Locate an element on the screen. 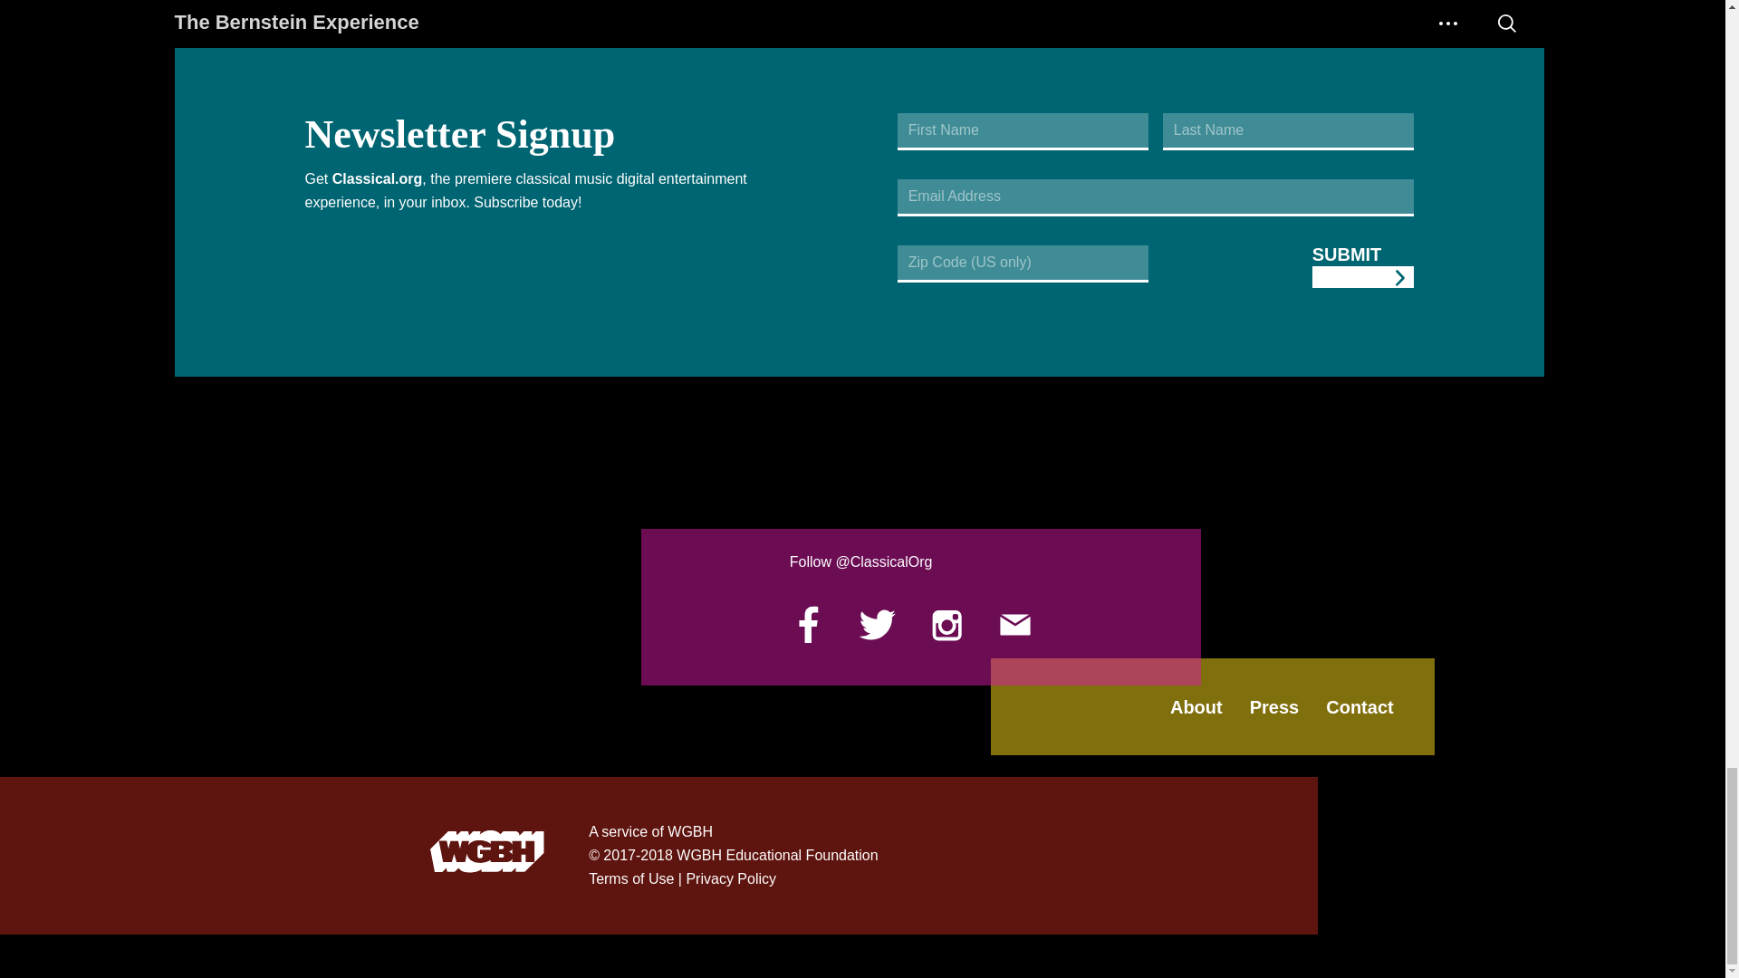 The image size is (1739, 978). SUBMIT is located at coordinates (1362, 266).